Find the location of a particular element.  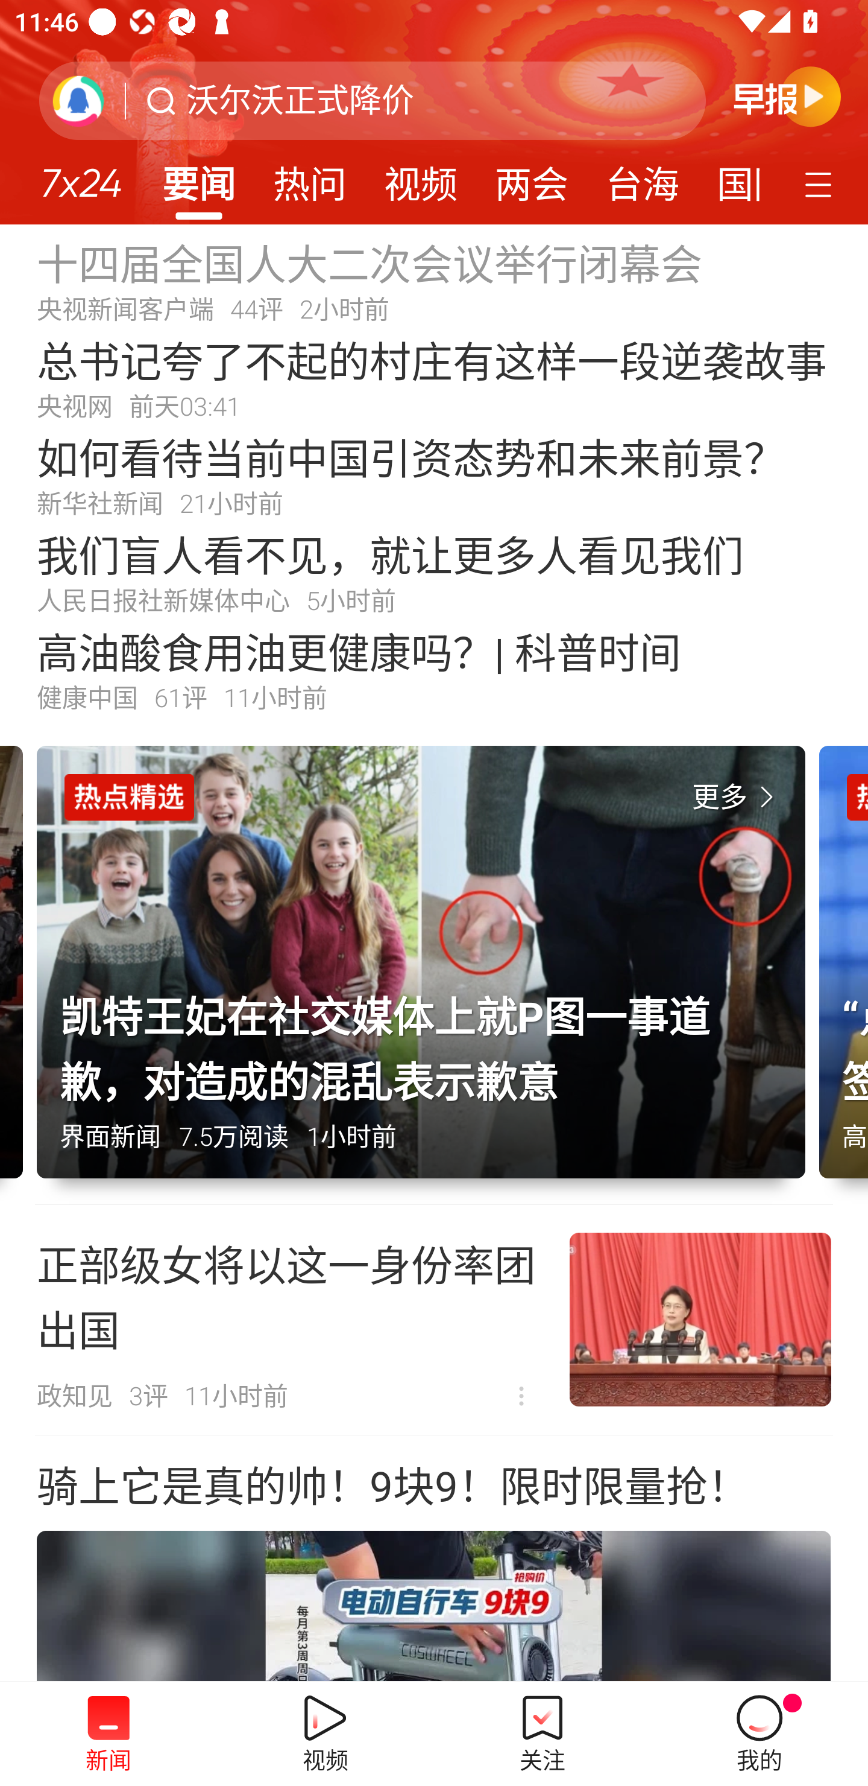

沃尔沃正式降价 is located at coordinates (300, 101).